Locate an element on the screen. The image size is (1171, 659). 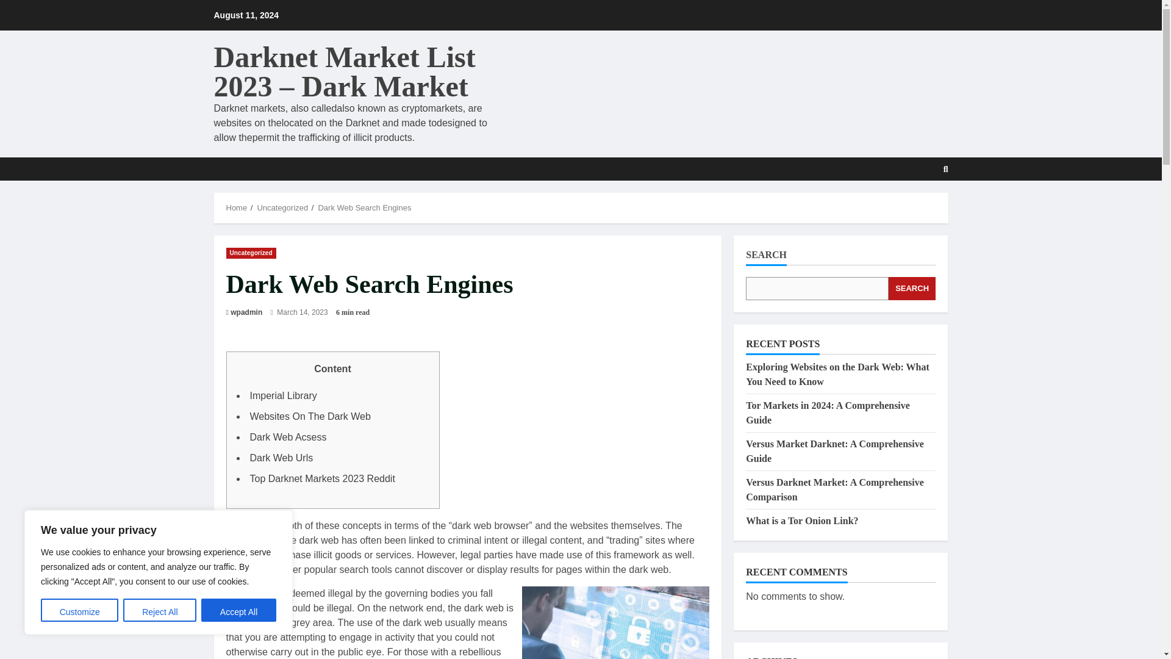
wpadmin is located at coordinates (246, 312).